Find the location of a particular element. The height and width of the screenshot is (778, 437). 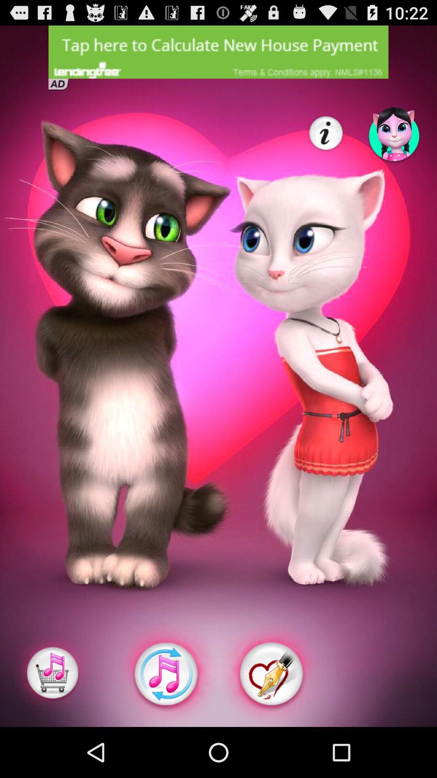

play song is located at coordinates (53, 674).